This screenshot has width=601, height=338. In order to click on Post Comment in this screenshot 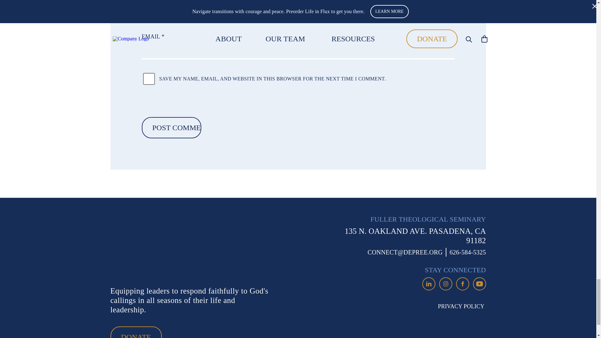, I will do `click(171, 127)`.